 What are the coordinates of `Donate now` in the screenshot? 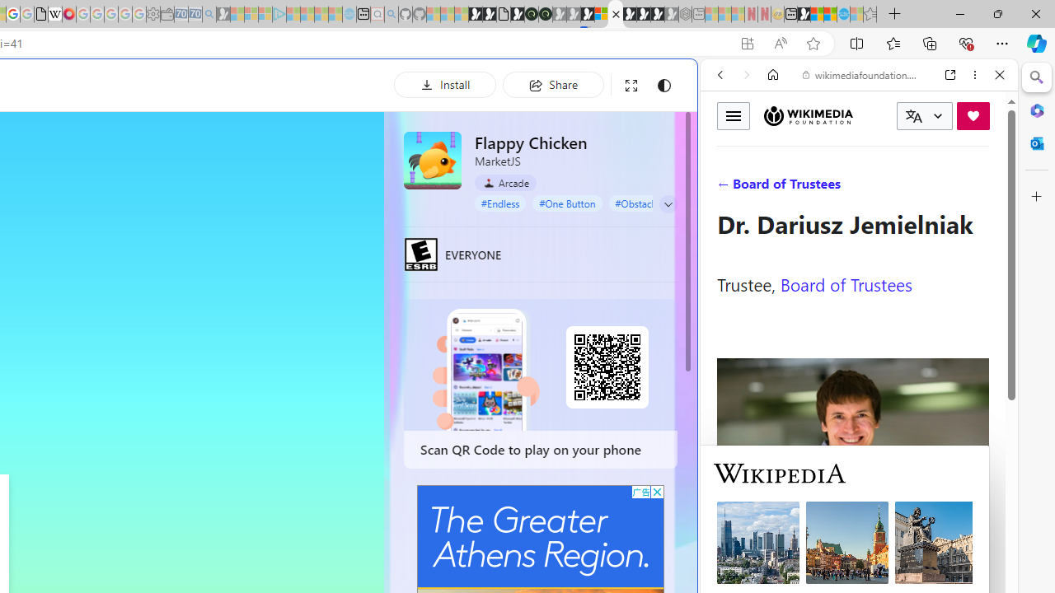 It's located at (973, 115).